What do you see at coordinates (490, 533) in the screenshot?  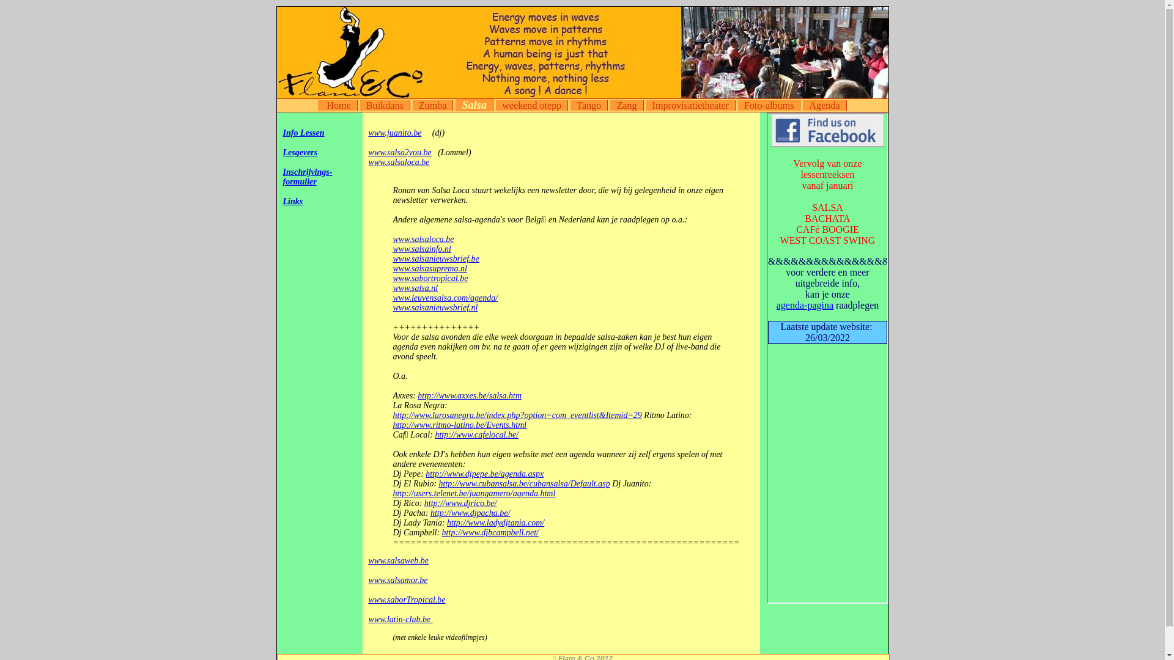 I see `http://www.djbcampbell.net/` at bounding box center [490, 533].